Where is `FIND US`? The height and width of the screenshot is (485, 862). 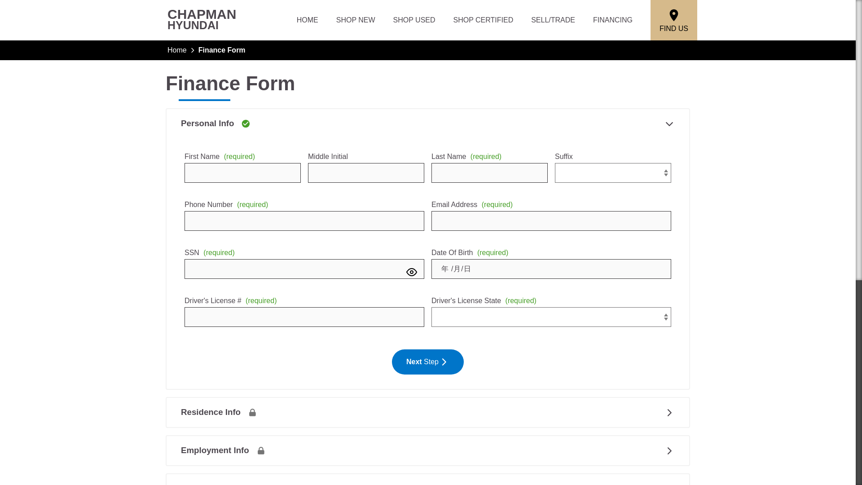
FIND US is located at coordinates (356, 20).